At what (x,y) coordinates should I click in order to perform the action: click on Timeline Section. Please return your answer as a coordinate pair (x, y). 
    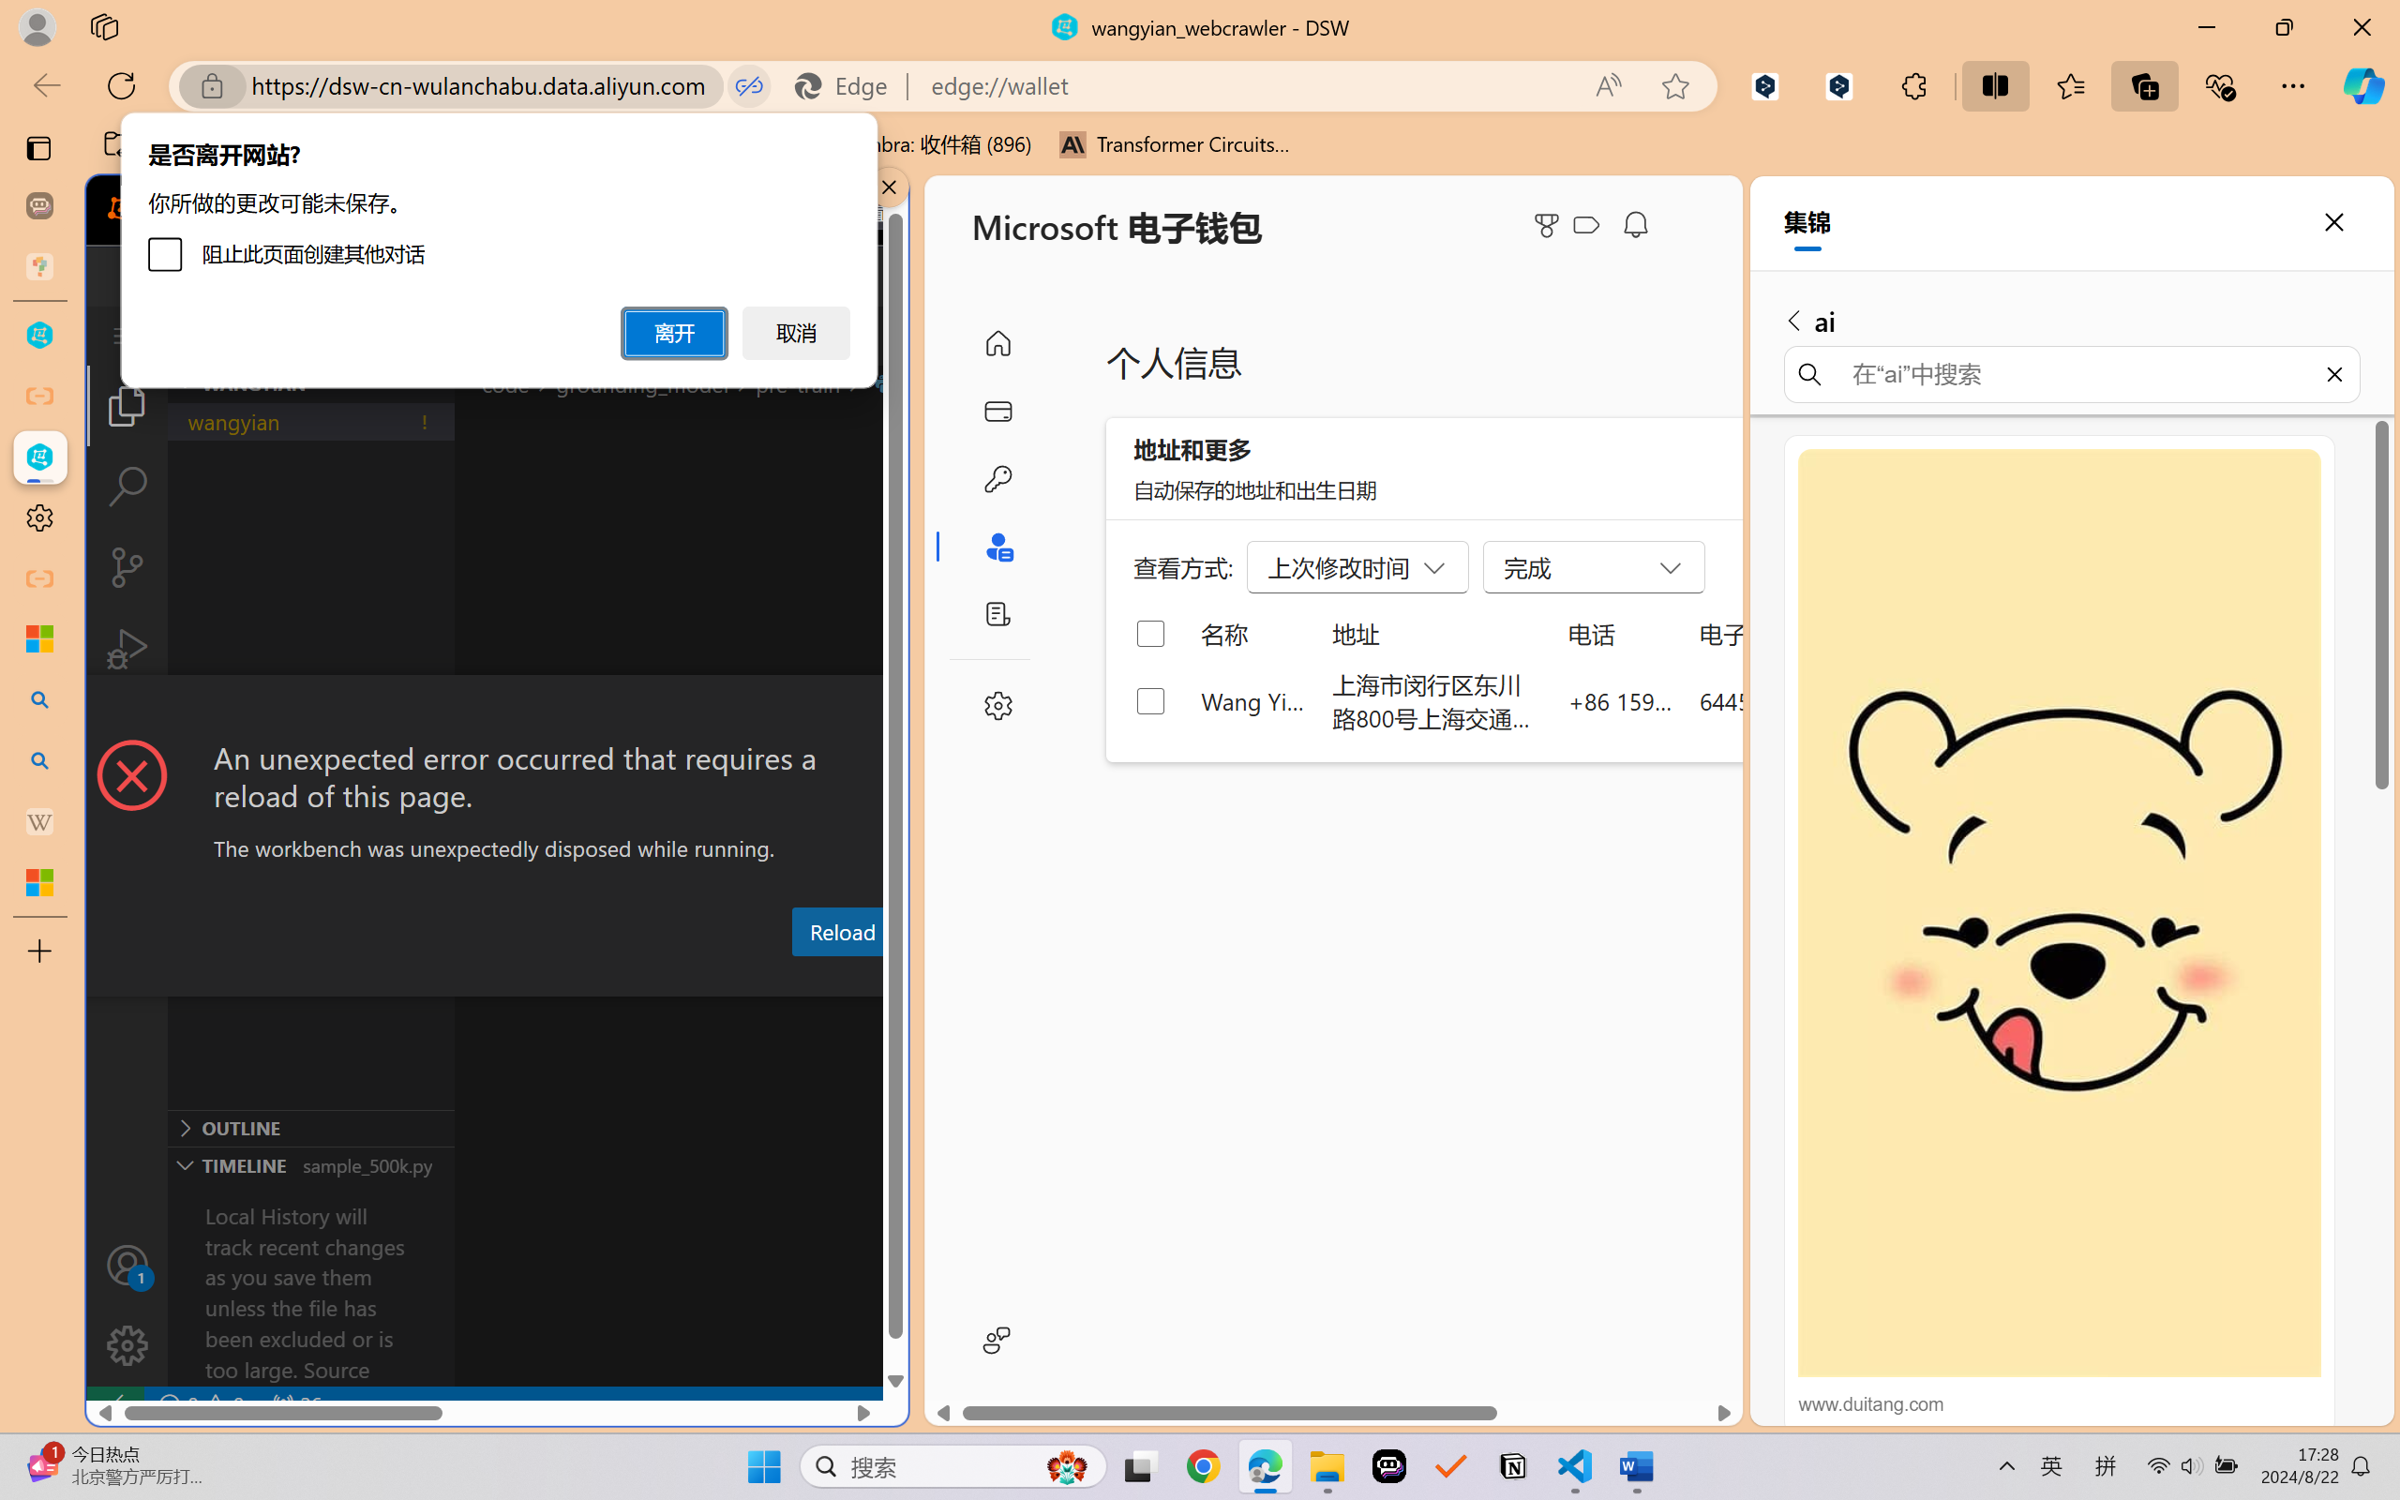
    Looking at the image, I should click on (310, 1164).